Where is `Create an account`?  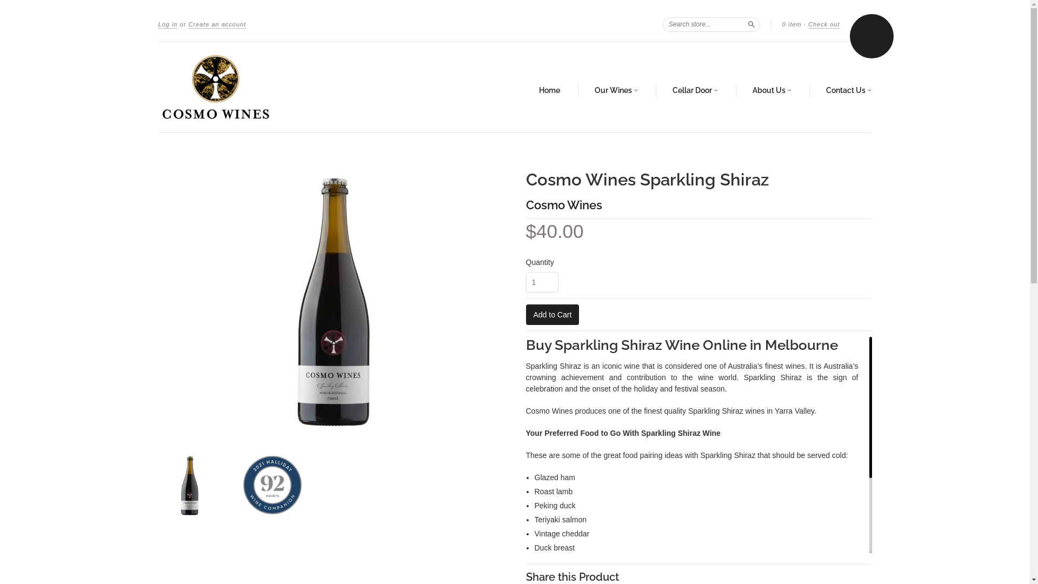
Create an account is located at coordinates (217, 25).